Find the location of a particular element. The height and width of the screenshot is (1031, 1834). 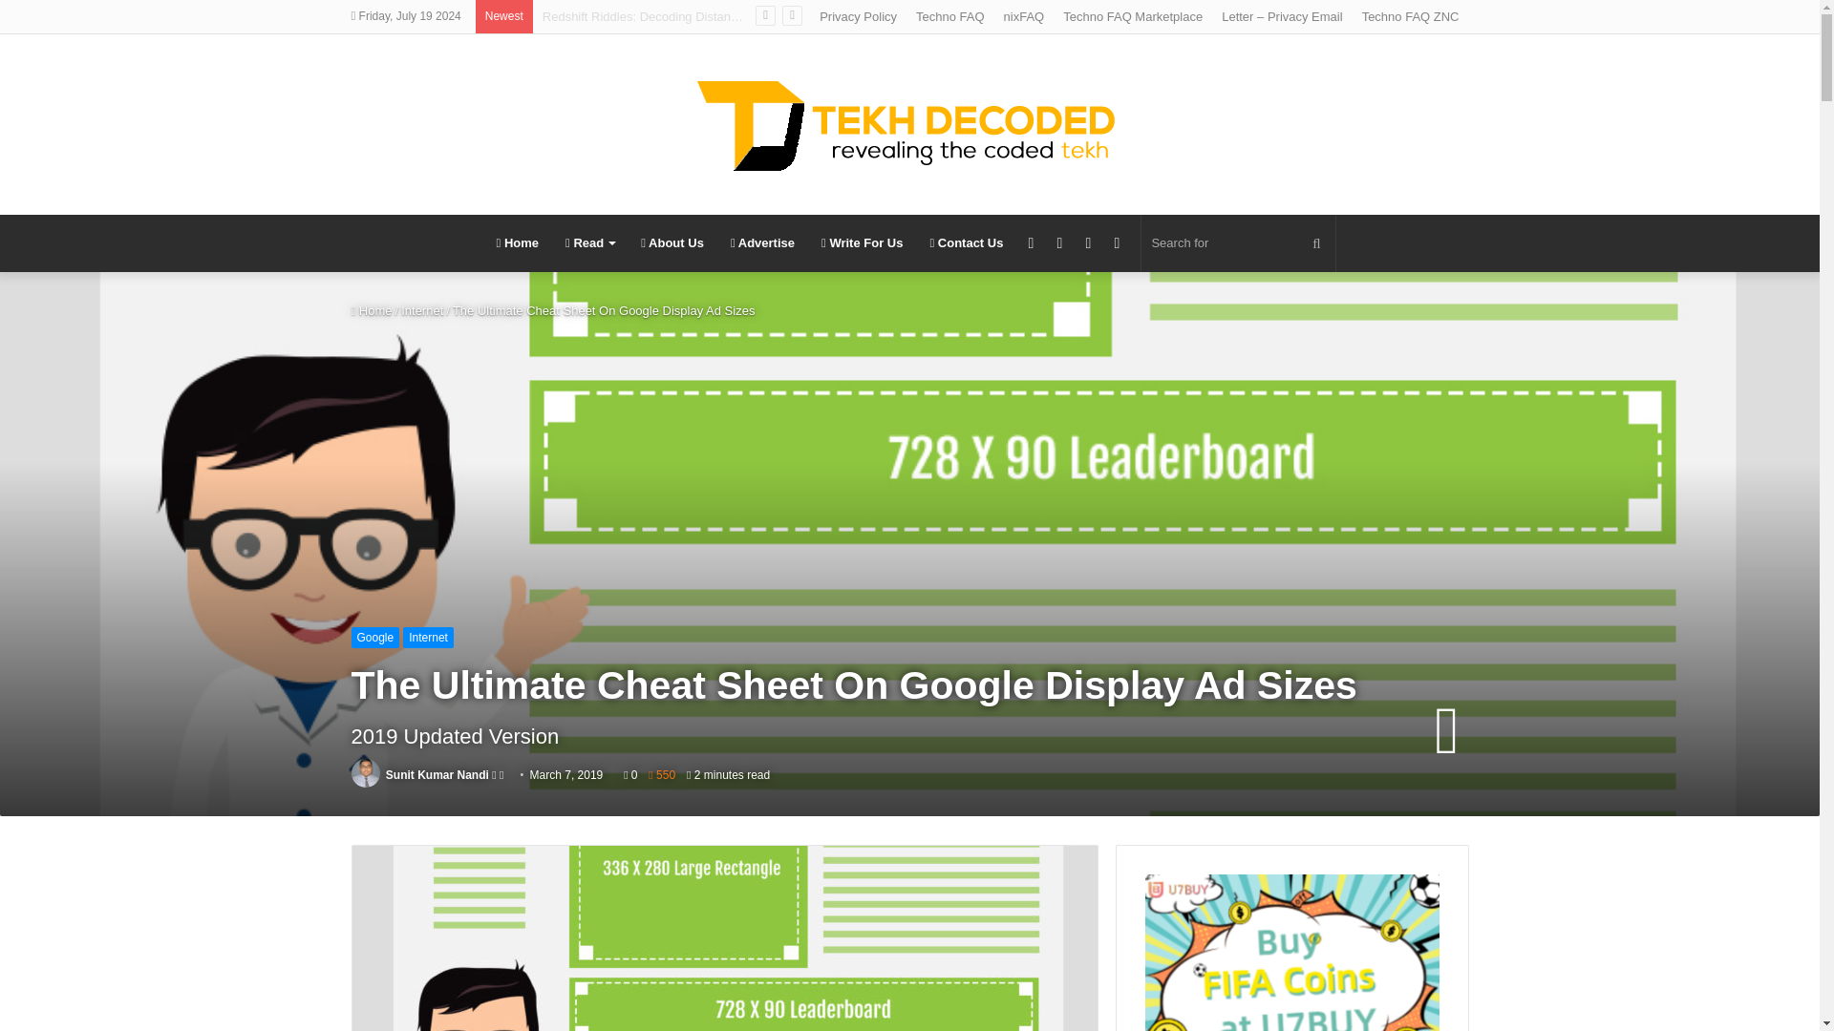

Internet is located at coordinates (428, 638).